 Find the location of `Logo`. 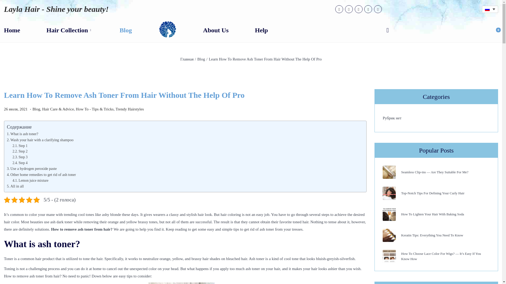

Logo is located at coordinates (167, 29).